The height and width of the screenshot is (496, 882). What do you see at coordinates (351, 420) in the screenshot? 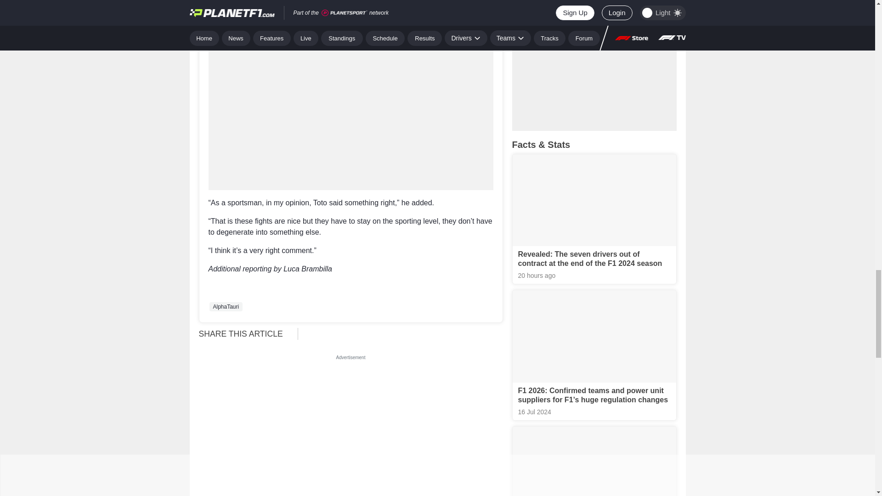
I see `3rd party ad content` at bounding box center [351, 420].